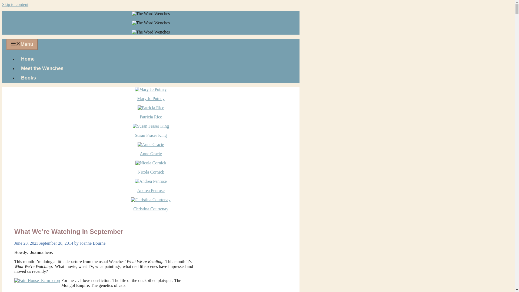 This screenshot has width=519, height=292. What do you see at coordinates (151, 135) in the screenshot?
I see `Susan Fraser King` at bounding box center [151, 135].